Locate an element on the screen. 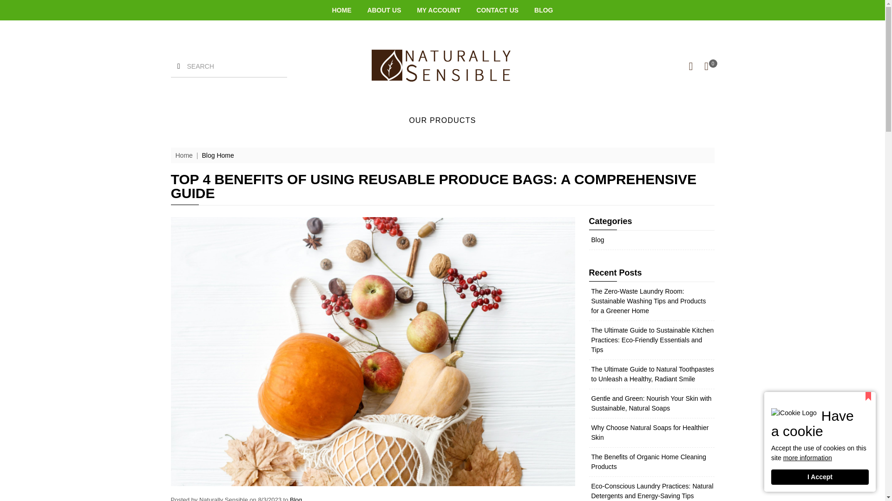  BLOG is located at coordinates (544, 10).